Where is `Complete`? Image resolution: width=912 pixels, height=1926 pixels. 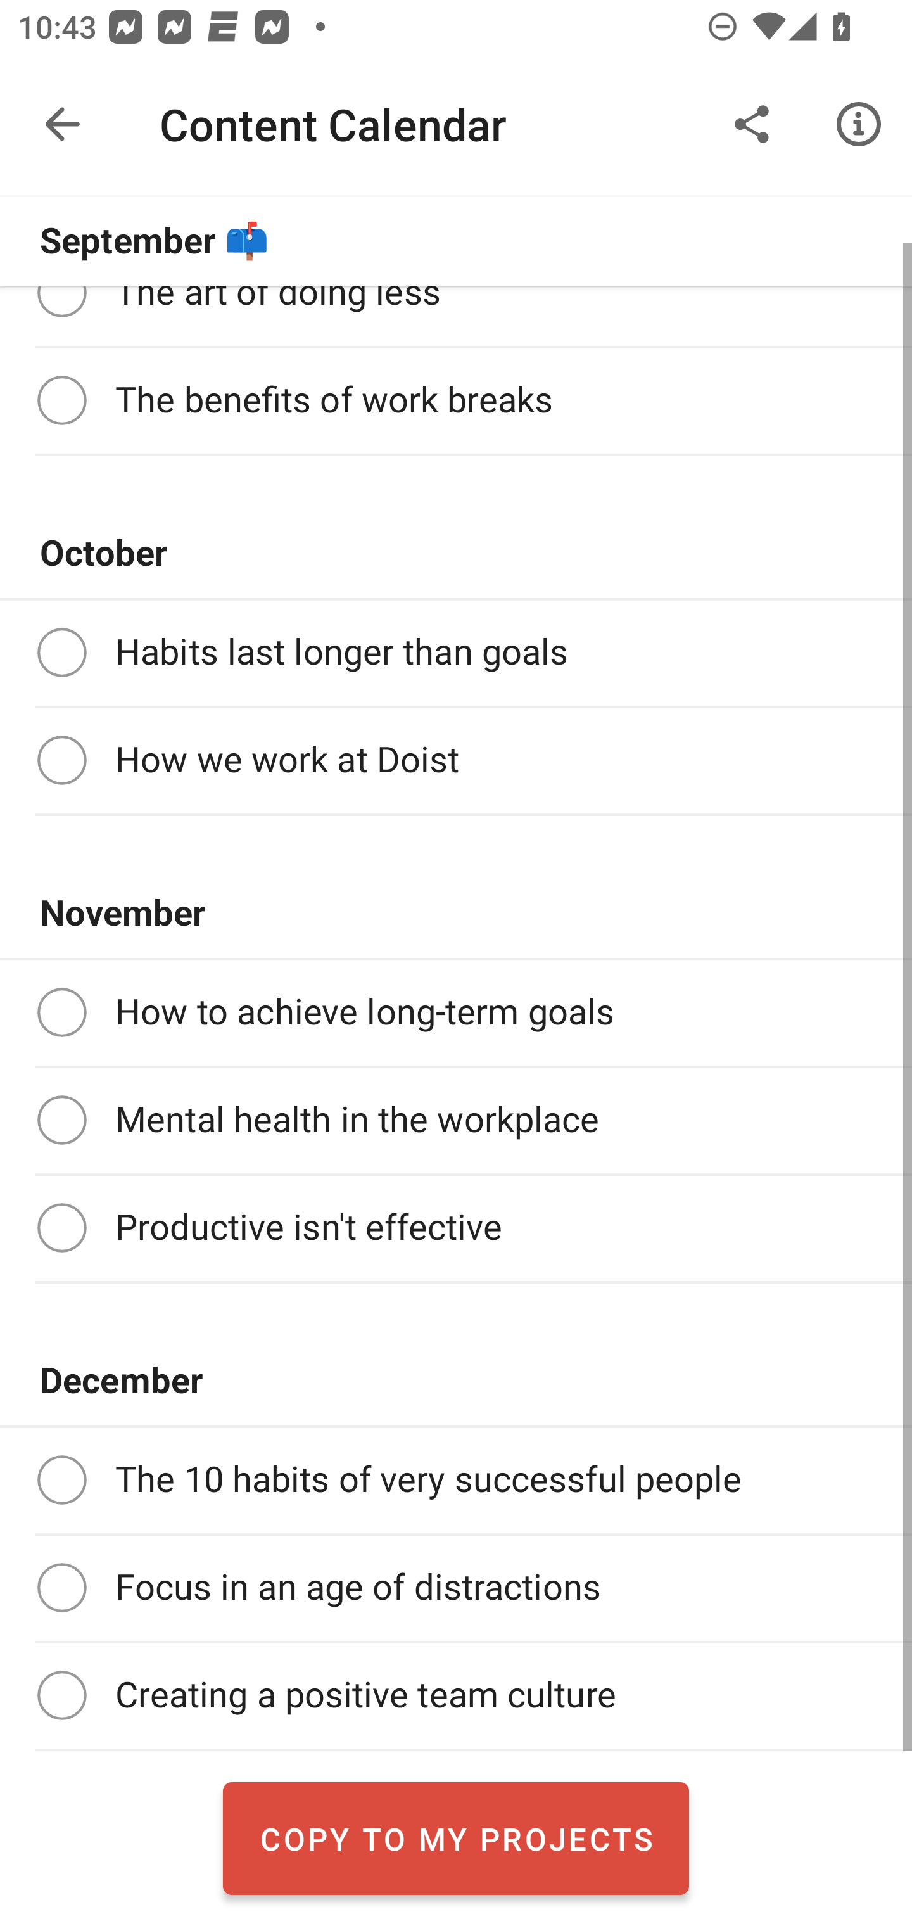
Complete is located at coordinates (61, 1012).